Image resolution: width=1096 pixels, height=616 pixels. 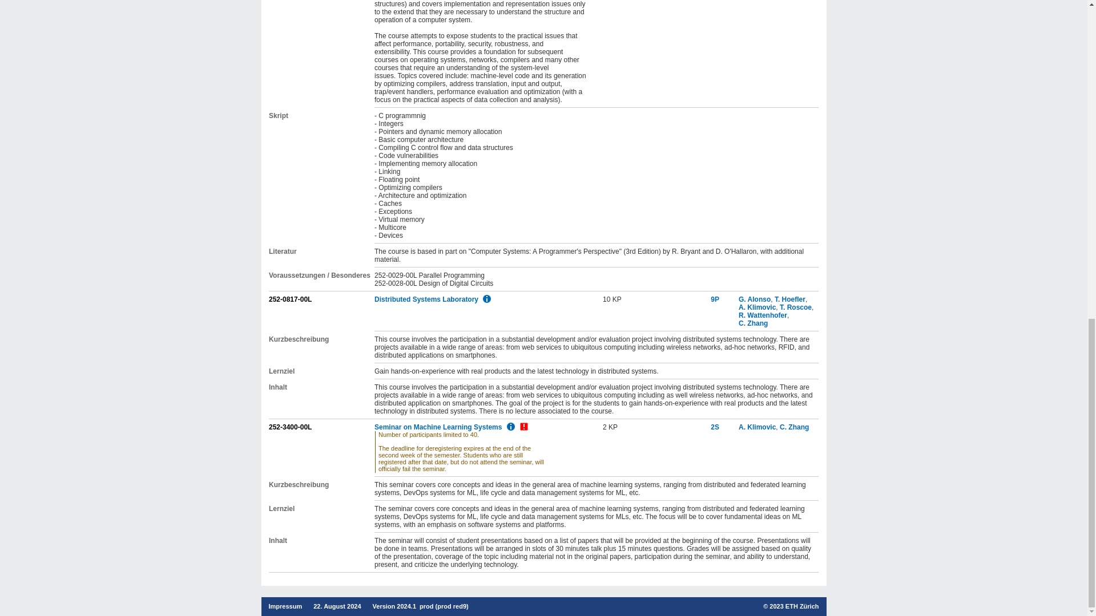 What do you see at coordinates (790, 299) in the screenshot?
I see `T. Hoefler` at bounding box center [790, 299].